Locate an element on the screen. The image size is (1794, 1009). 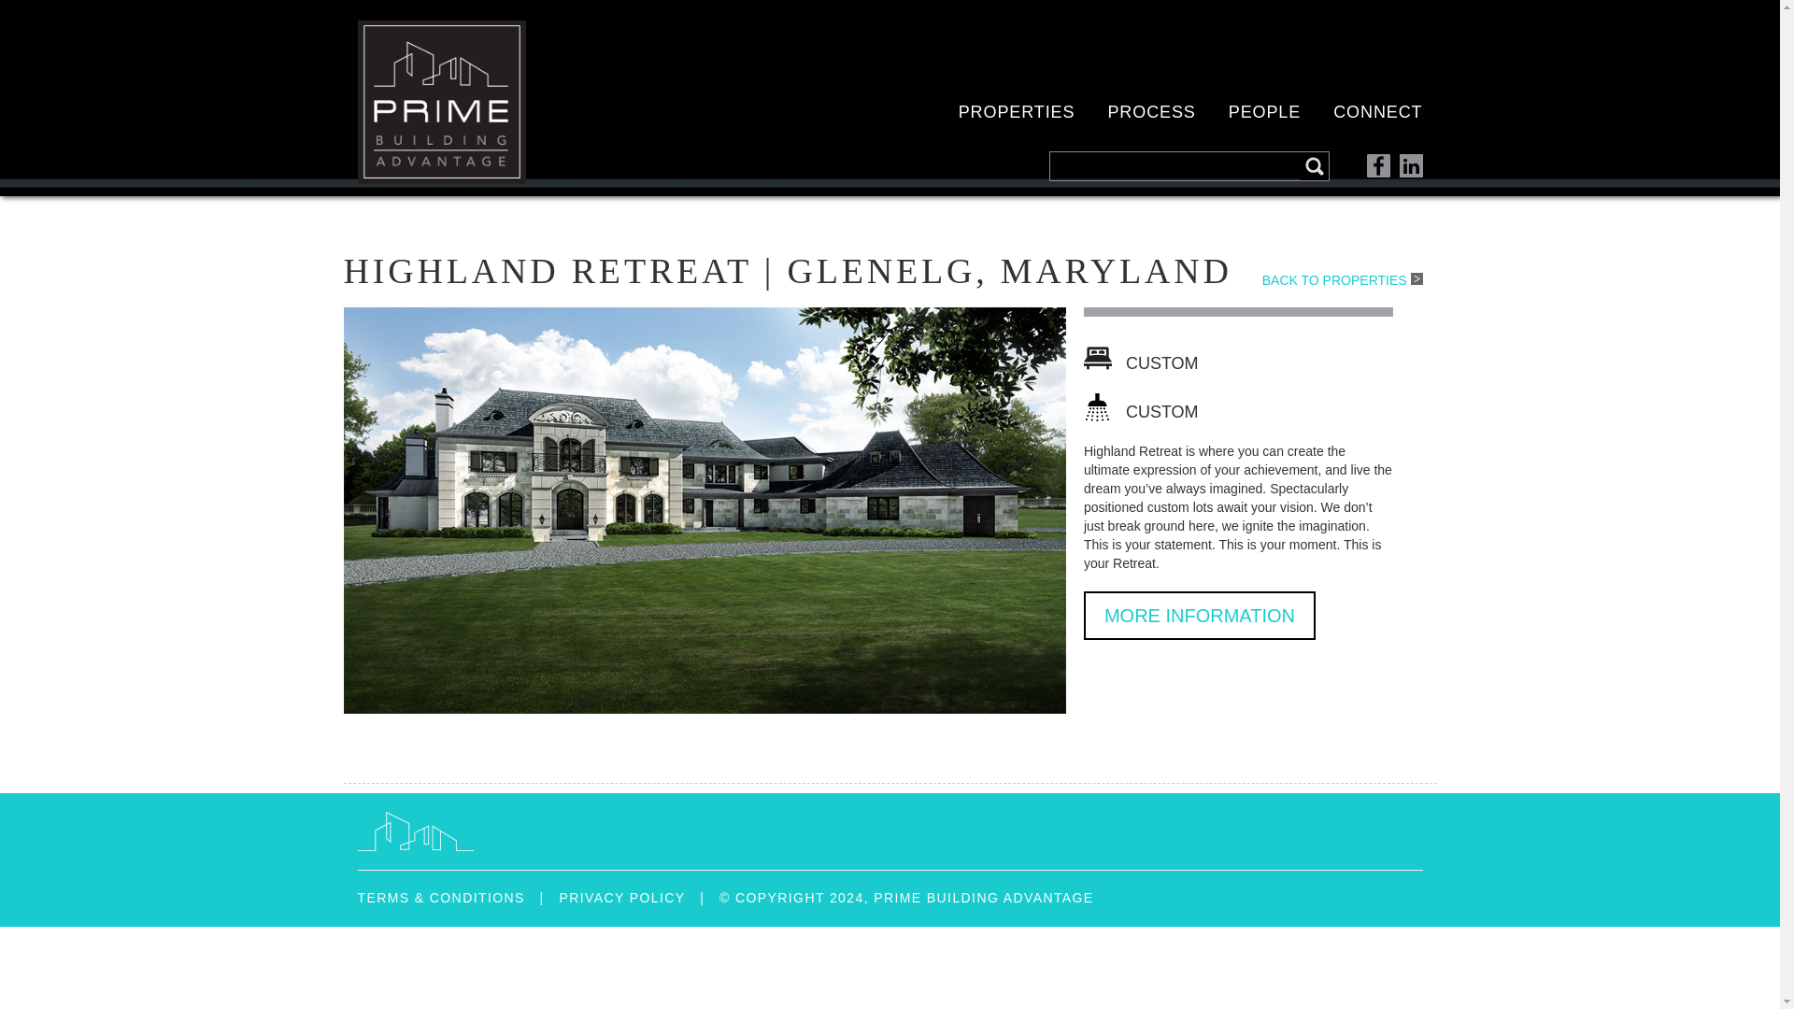
CONNECT is located at coordinates (1377, 112).